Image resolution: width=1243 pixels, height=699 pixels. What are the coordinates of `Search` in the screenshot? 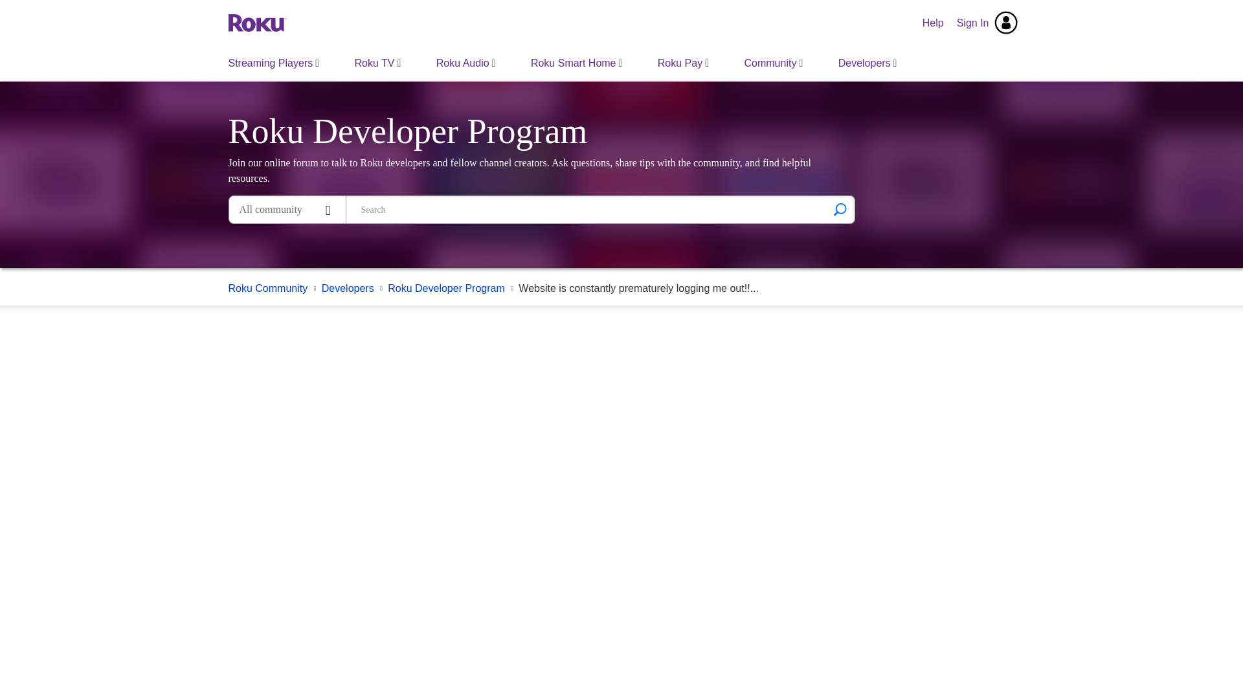 It's located at (840, 210).